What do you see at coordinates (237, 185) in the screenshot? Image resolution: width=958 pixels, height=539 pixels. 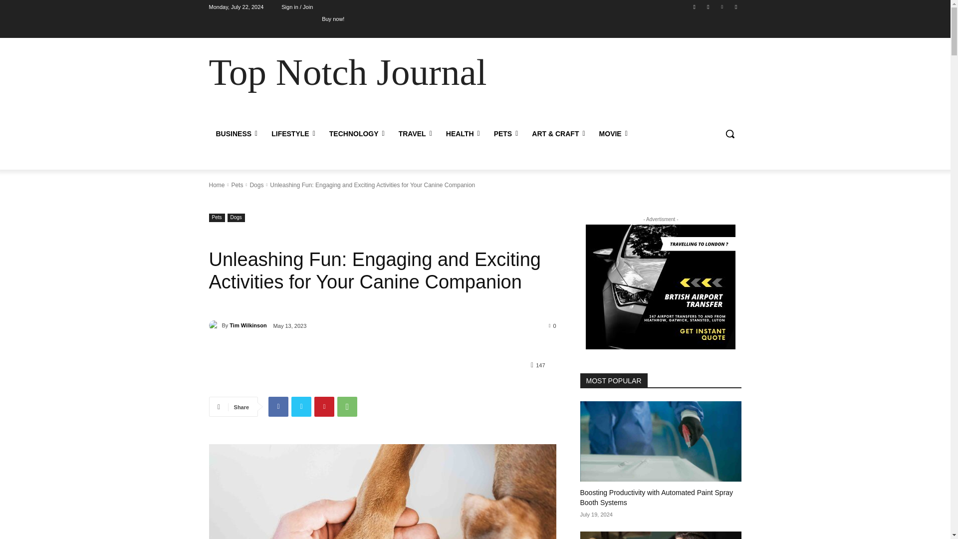 I see `View all posts in Pets` at bounding box center [237, 185].